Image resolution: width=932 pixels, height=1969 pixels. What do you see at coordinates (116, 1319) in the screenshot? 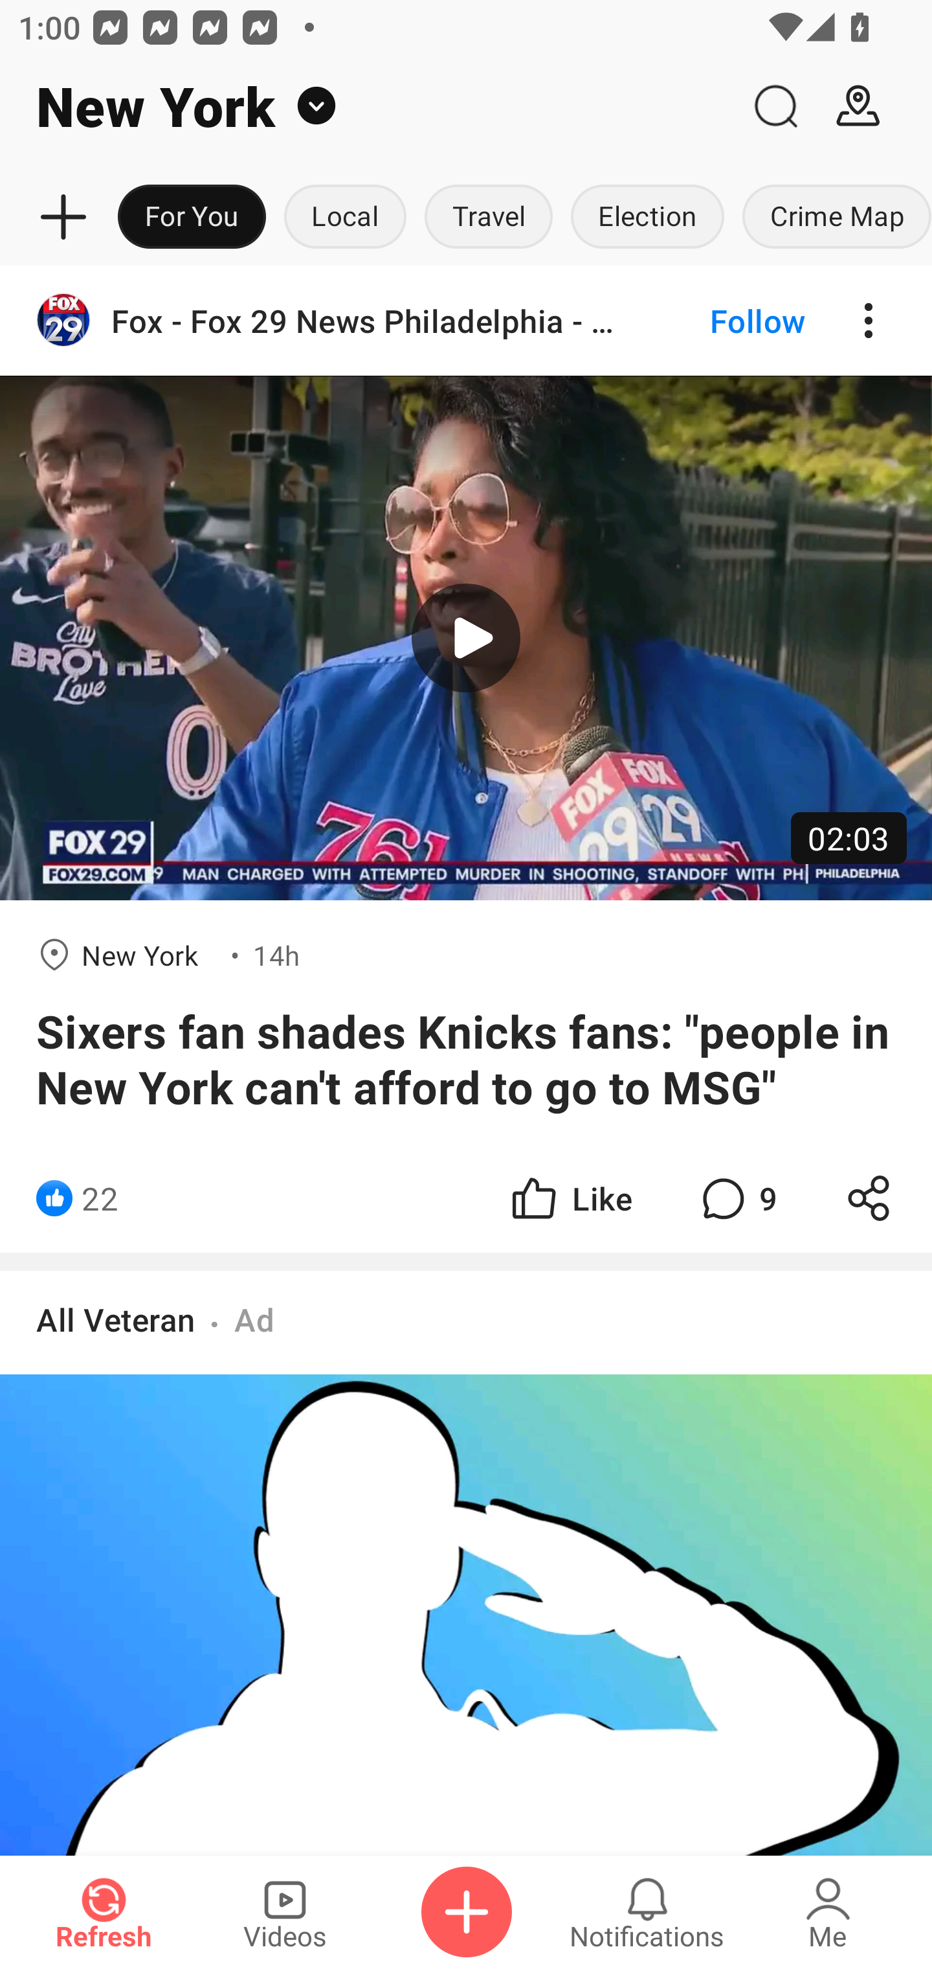
I see `All Veteran` at bounding box center [116, 1319].